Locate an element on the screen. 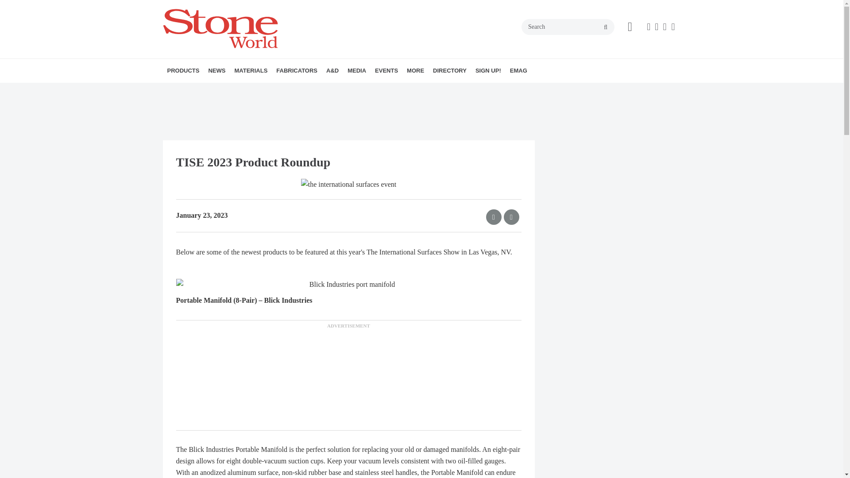  PODCASTS is located at coordinates (403, 90).